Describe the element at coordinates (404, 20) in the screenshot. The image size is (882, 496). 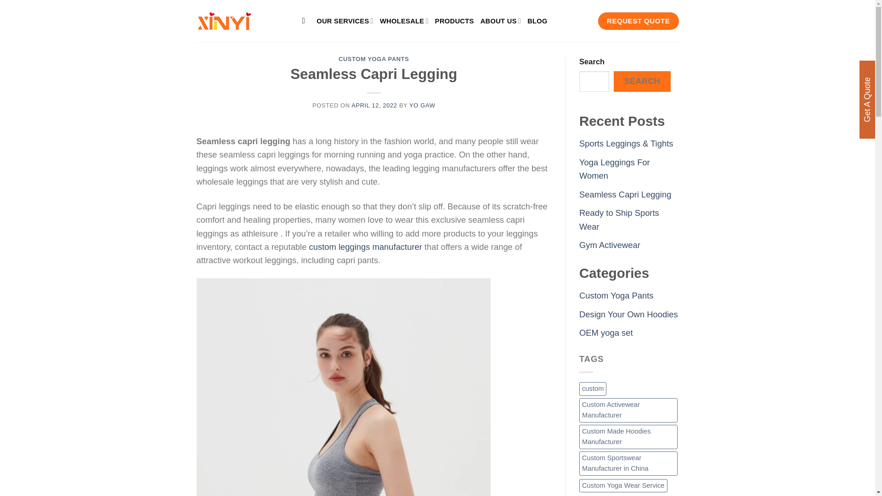
I see `WHOLESALE` at that location.